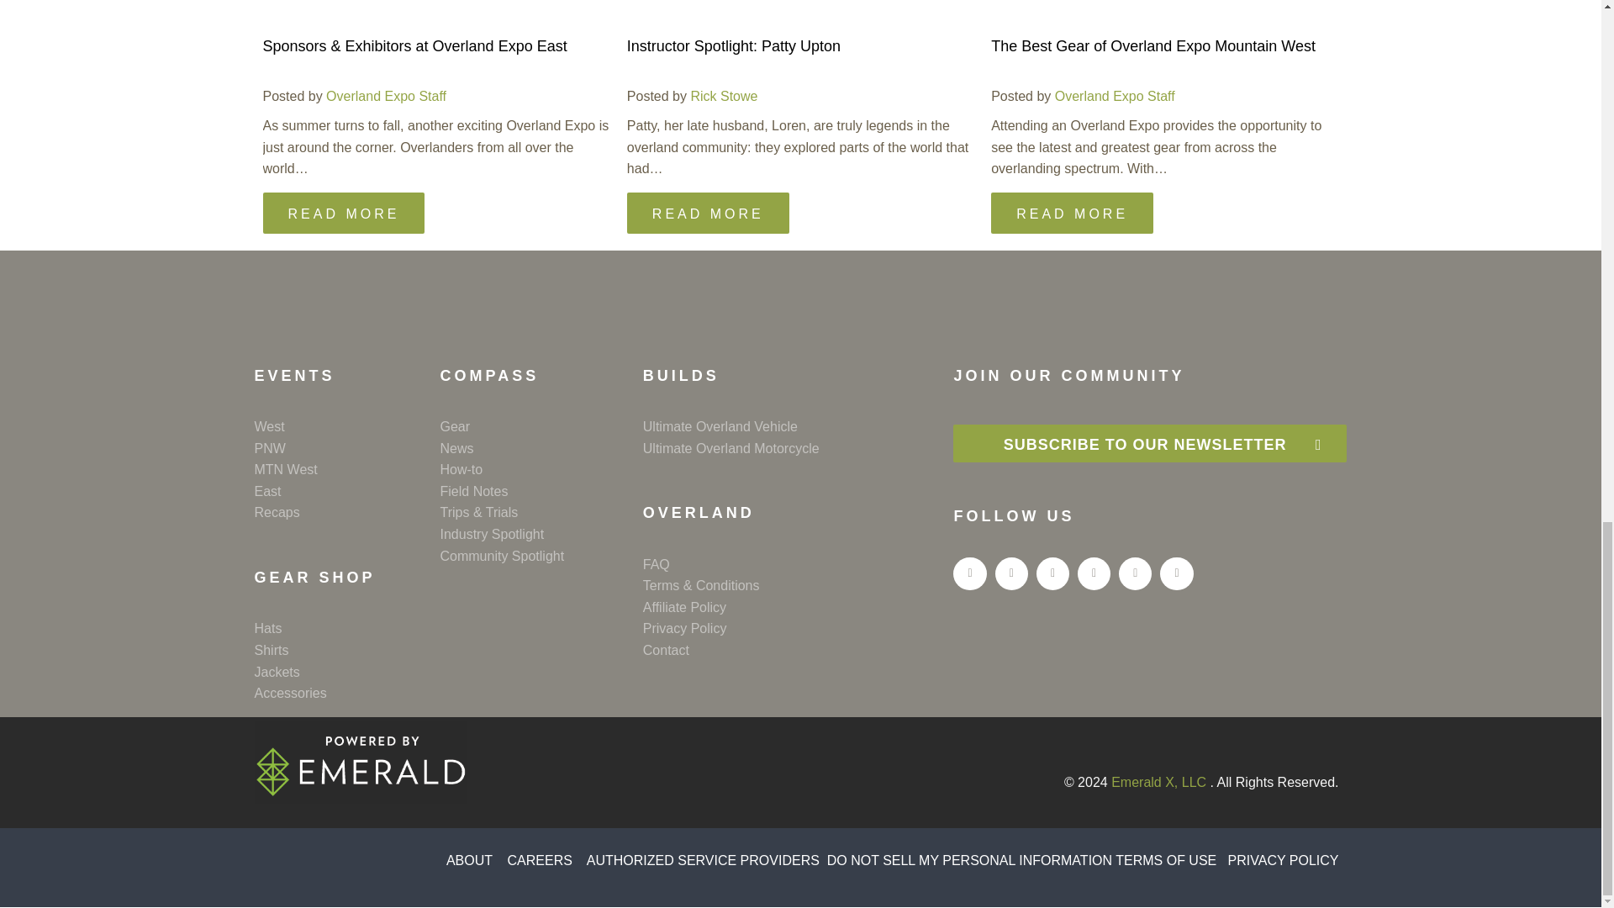 The image size is (1614, 908). What do you see at coordinates (346, 673) in the screenshot?
I see `Jackets` at bounding box center [346, 673].